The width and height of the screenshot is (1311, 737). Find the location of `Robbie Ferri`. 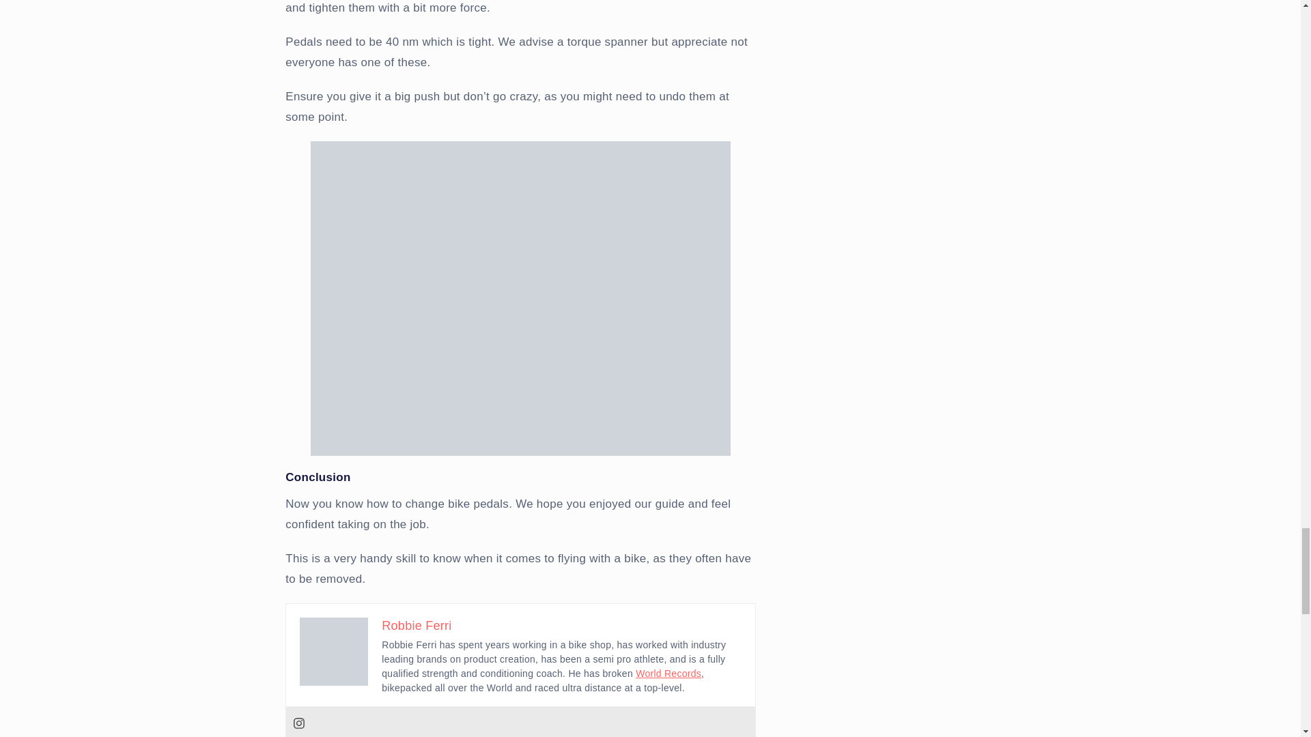

Robbie Ferri is located at coordinates (416, 625).